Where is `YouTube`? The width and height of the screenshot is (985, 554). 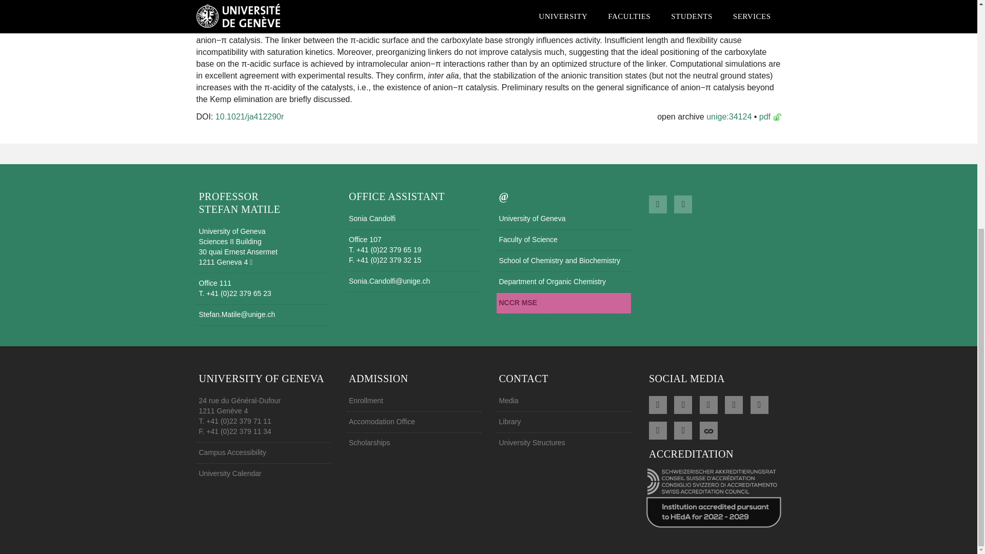 YouTube is located at coordinates (759, 404).